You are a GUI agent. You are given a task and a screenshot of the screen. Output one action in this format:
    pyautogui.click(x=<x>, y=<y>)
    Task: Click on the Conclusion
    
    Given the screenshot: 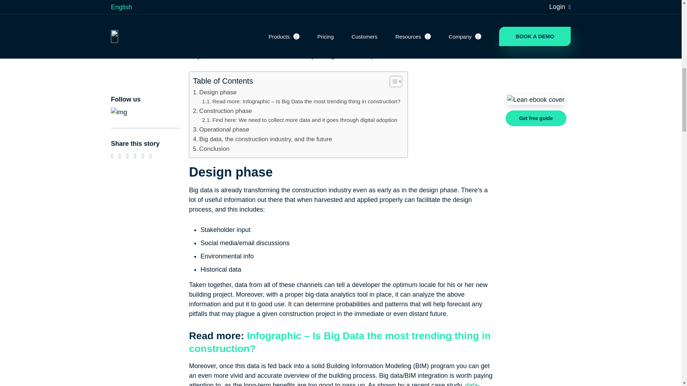 What is the action you would take?
    pyautogui.click(x=211, y=149)
    